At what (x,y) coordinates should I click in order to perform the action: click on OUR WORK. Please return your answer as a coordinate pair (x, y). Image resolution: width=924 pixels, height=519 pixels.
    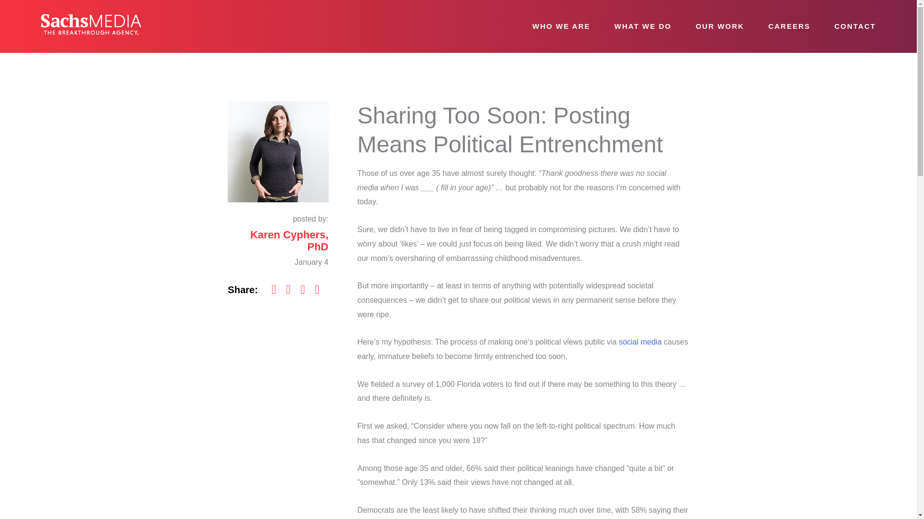
    Looking at the image, I should click on (719, 26).